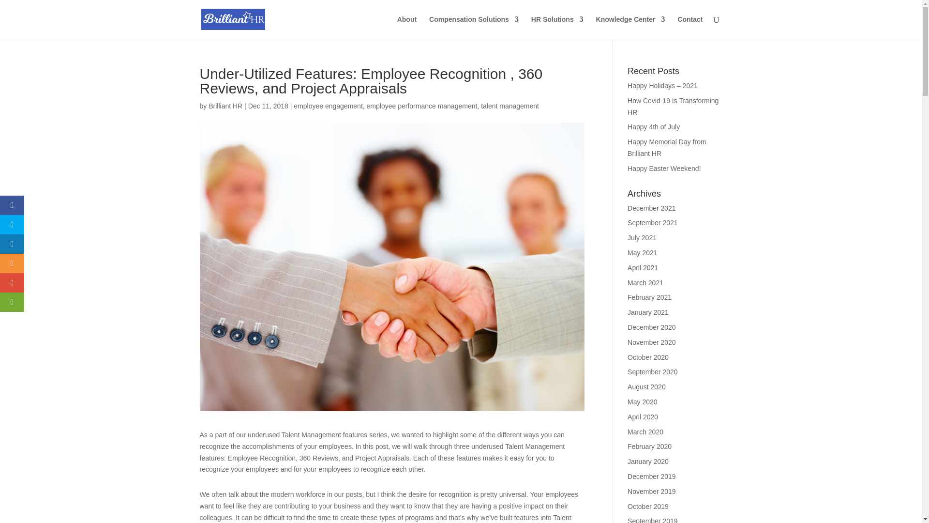 This screenshot has height=523, width=929. What do you see at coordinates (225, 106) in the screenshot?
I see `Posts by Brilliant HR` at bounding box center [225, 106].